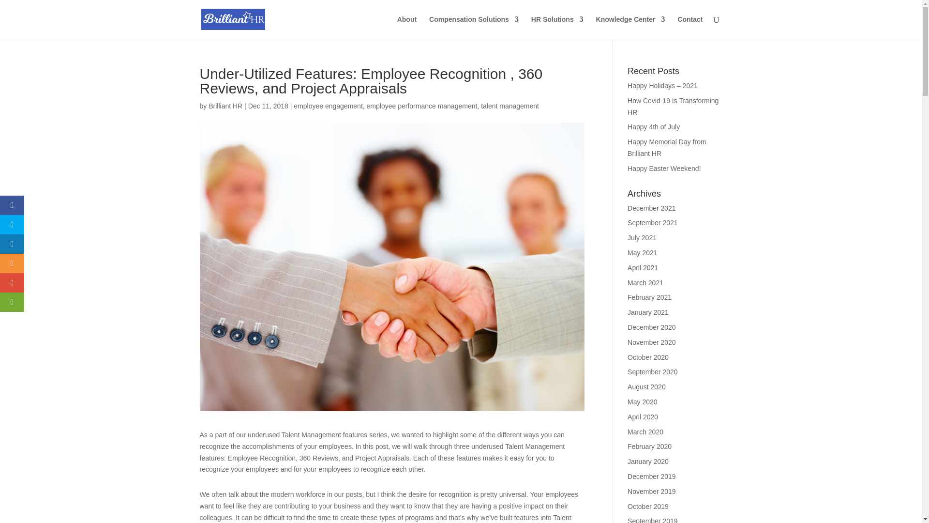 This screenshot has height=523, width=929. What do you see at coordinates (225, 106) in the screenshot?
I see `Posts by Brilliant HR` at bounding box center [225, 106].